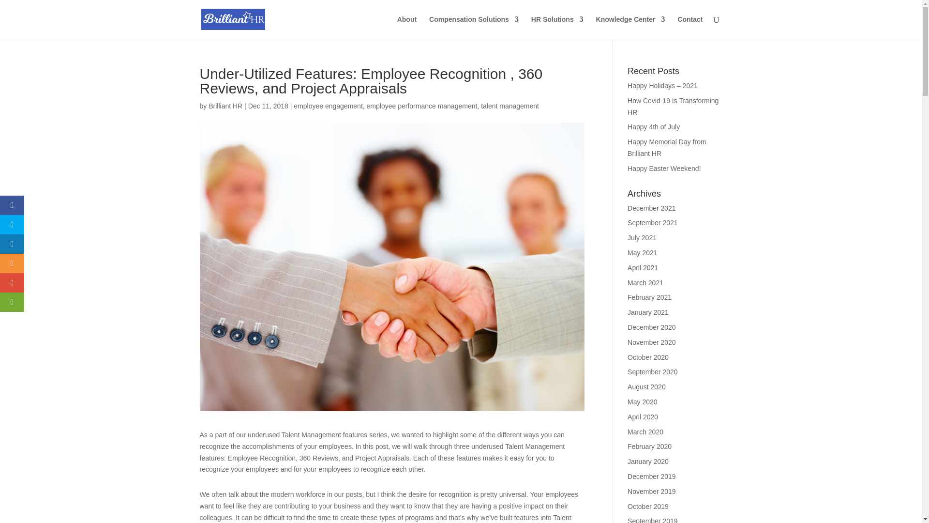 This screenshot has height=523, width=929. What do you see at coordinates (225, 106) in the screenshot?
I see `Posts by Brilliant HR` at bounding box center [225, 106].